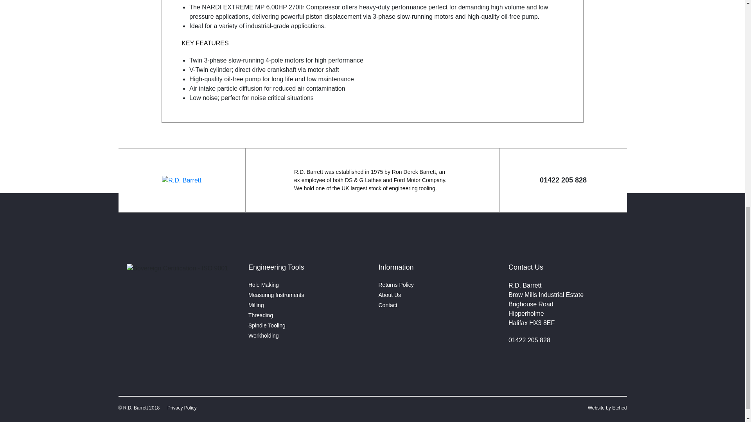 Image resolution: width=751 pixels, height=422 pixels. What do you see at coordinates (607, 408) in the screenshot?
I see `Website by Etched` at bounding box center [607, 408].